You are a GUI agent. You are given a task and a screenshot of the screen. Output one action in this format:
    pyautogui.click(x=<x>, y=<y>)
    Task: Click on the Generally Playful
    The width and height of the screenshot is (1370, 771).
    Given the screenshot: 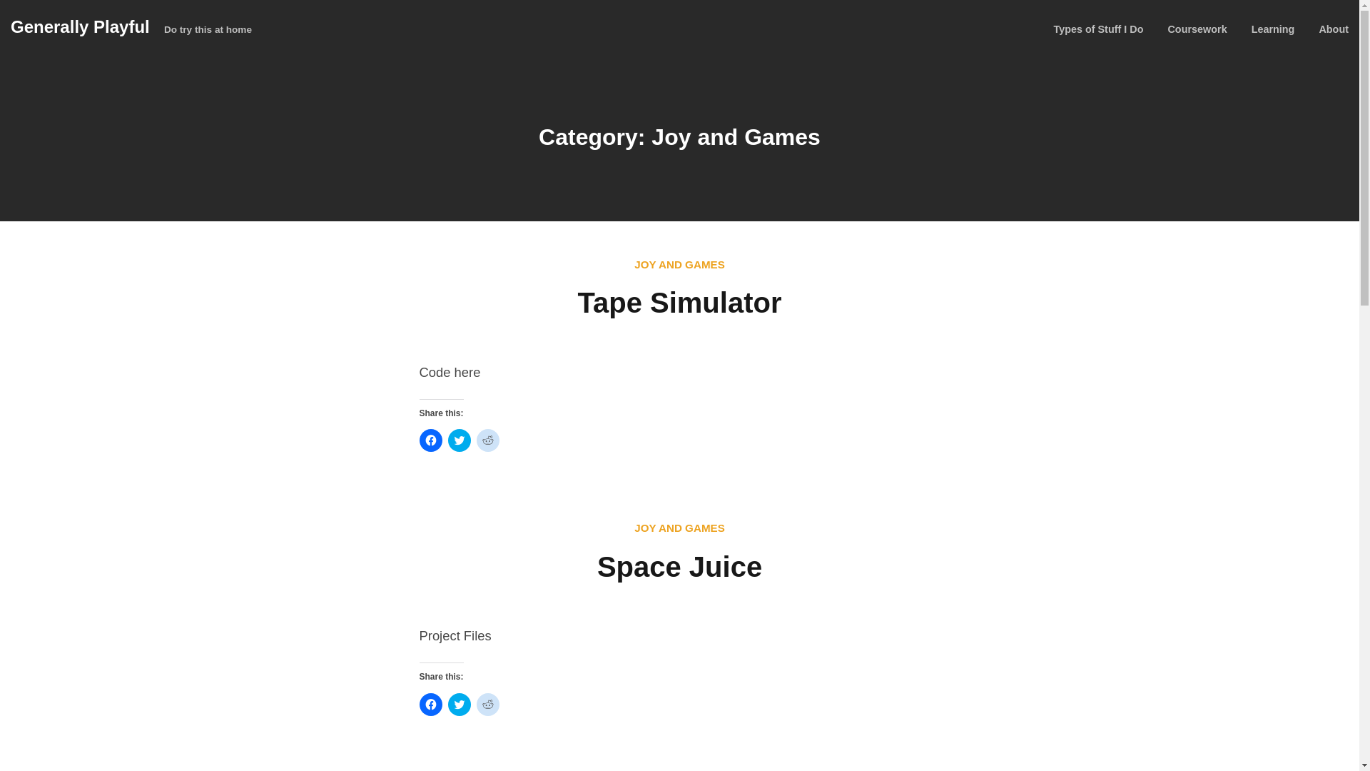 What is the action you would take?
    pyautogui.click(x=80, y=26)
    